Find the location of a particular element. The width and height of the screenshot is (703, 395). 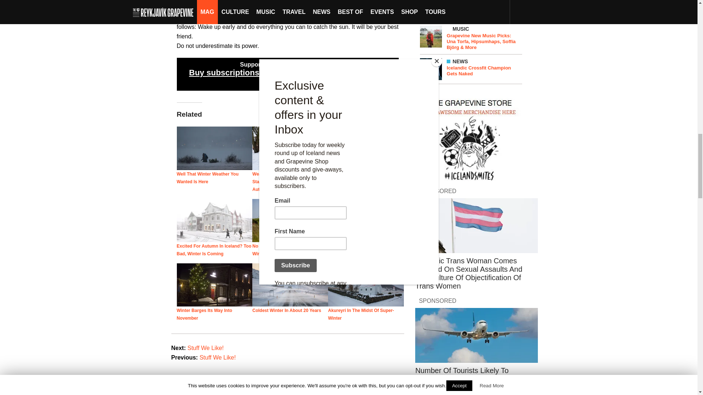

Bad Weather Saved Iceland From Volcano Pollution is located at coordinates (366, 221).